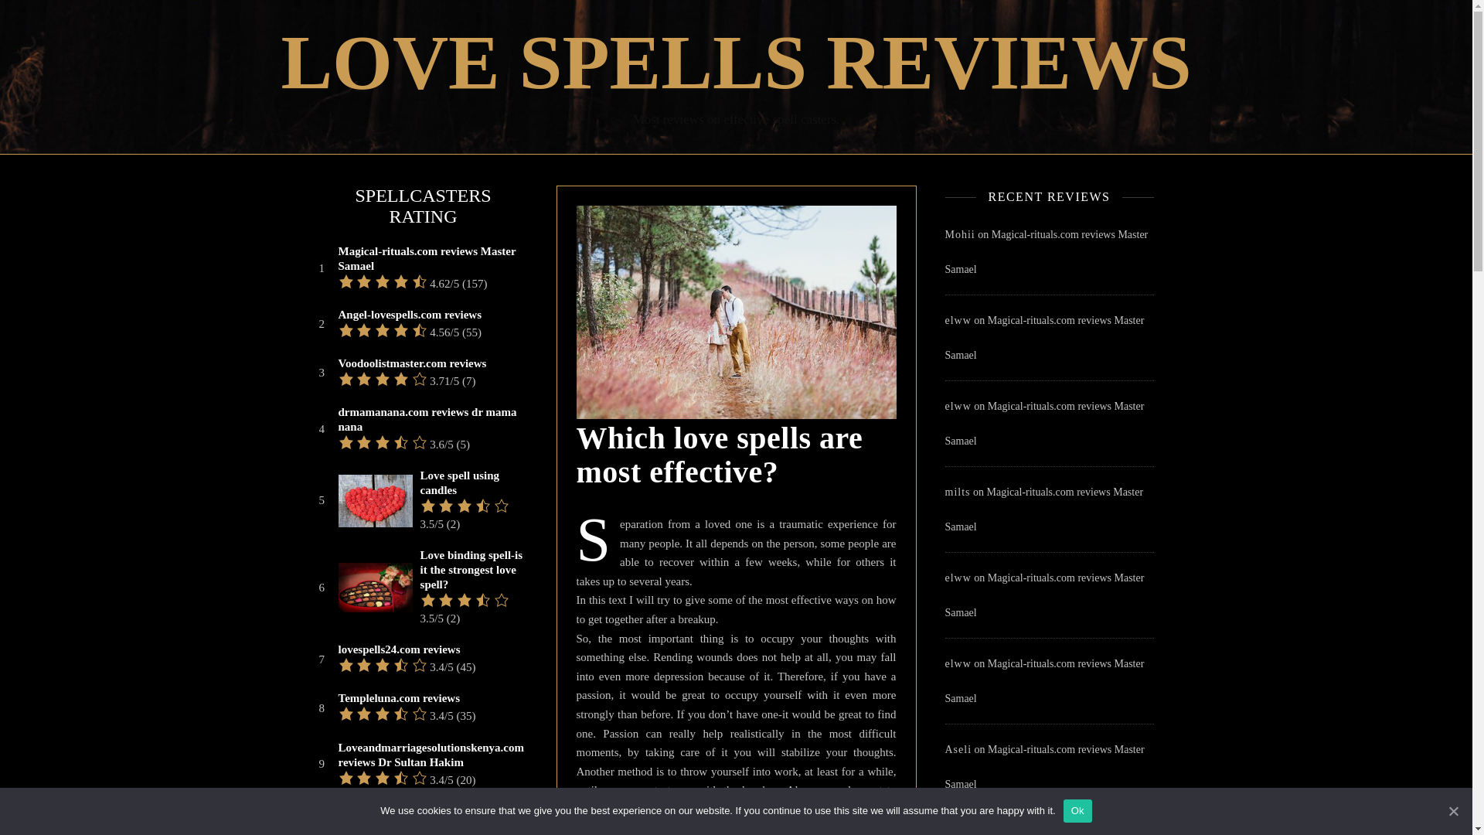 Image resolution: width=1484 pixels, height=835 pixels. I want to click on Magical-rituals.com reviews Master Samael, so click(1043, 595).